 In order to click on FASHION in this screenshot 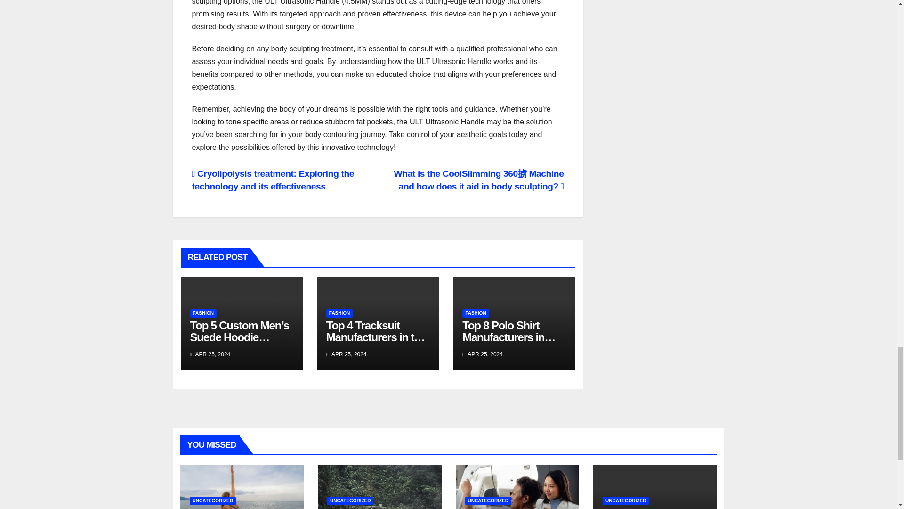, I will do `click(339, 313)`.